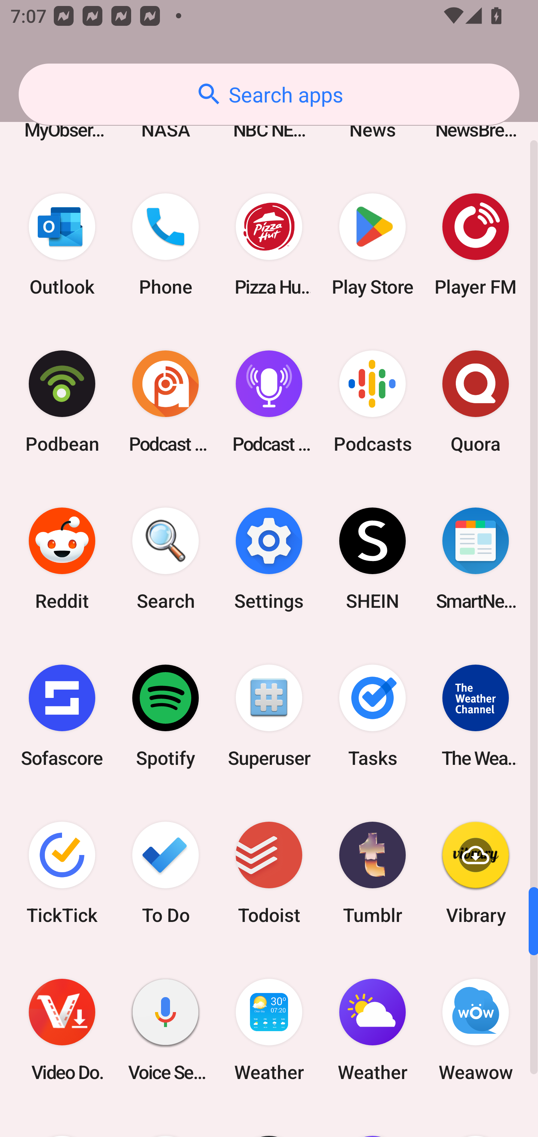 The width and height of the screenshot is (538, 1137). Describe the element at coordinates (269, 1030) in the screenshot. I see `Weather` at that location.